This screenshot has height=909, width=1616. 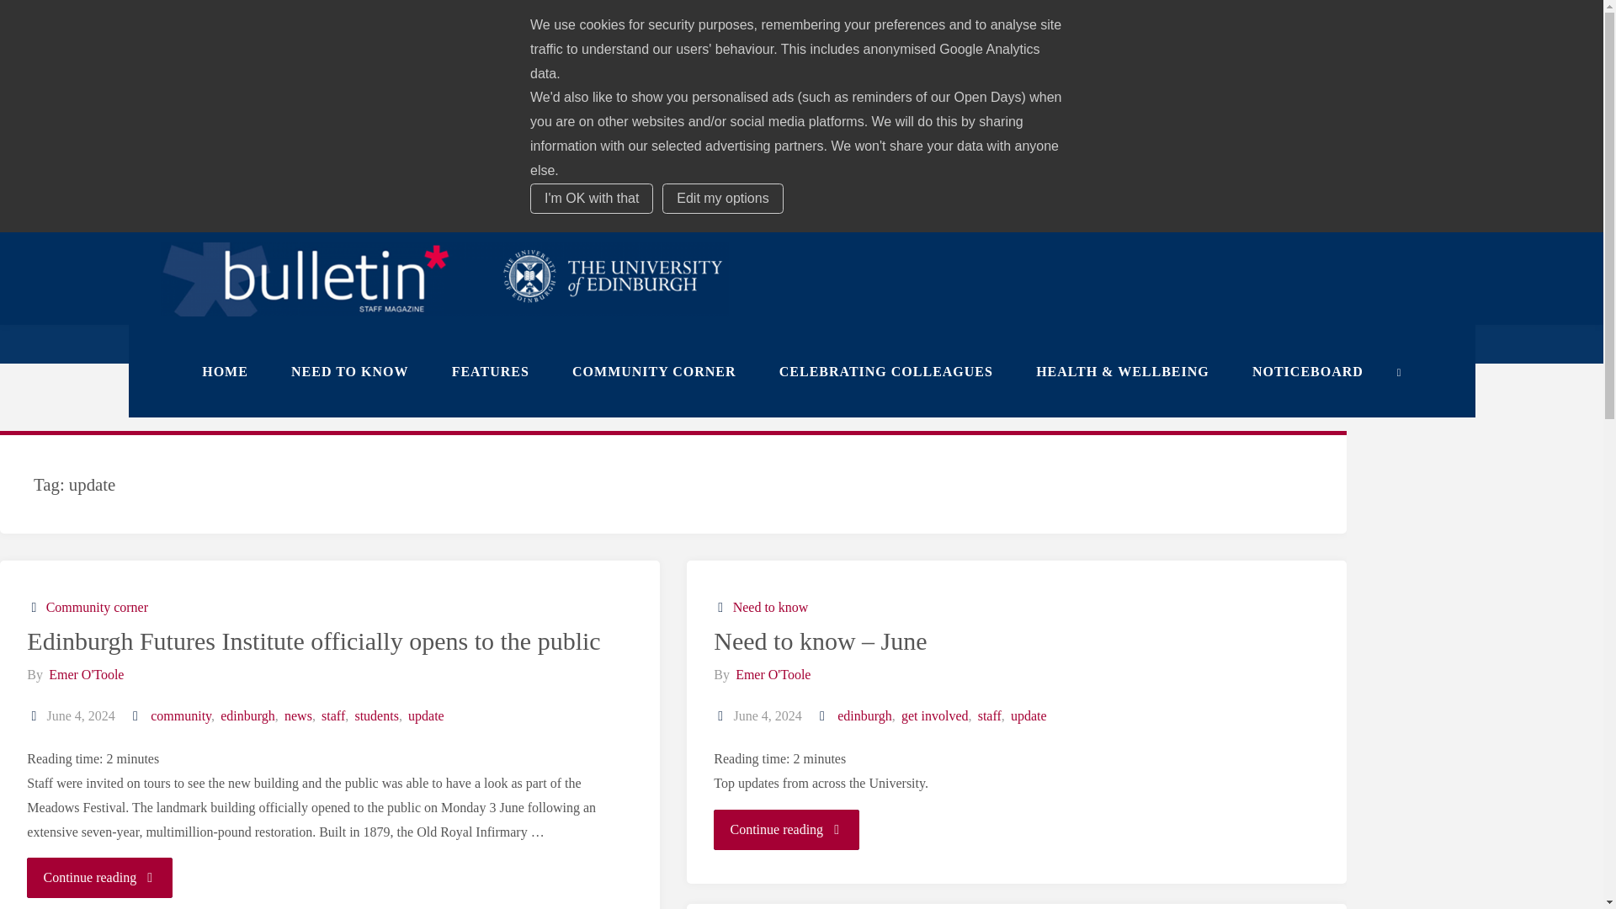 I want to click on Bulletin, so click(x=444, y=278).